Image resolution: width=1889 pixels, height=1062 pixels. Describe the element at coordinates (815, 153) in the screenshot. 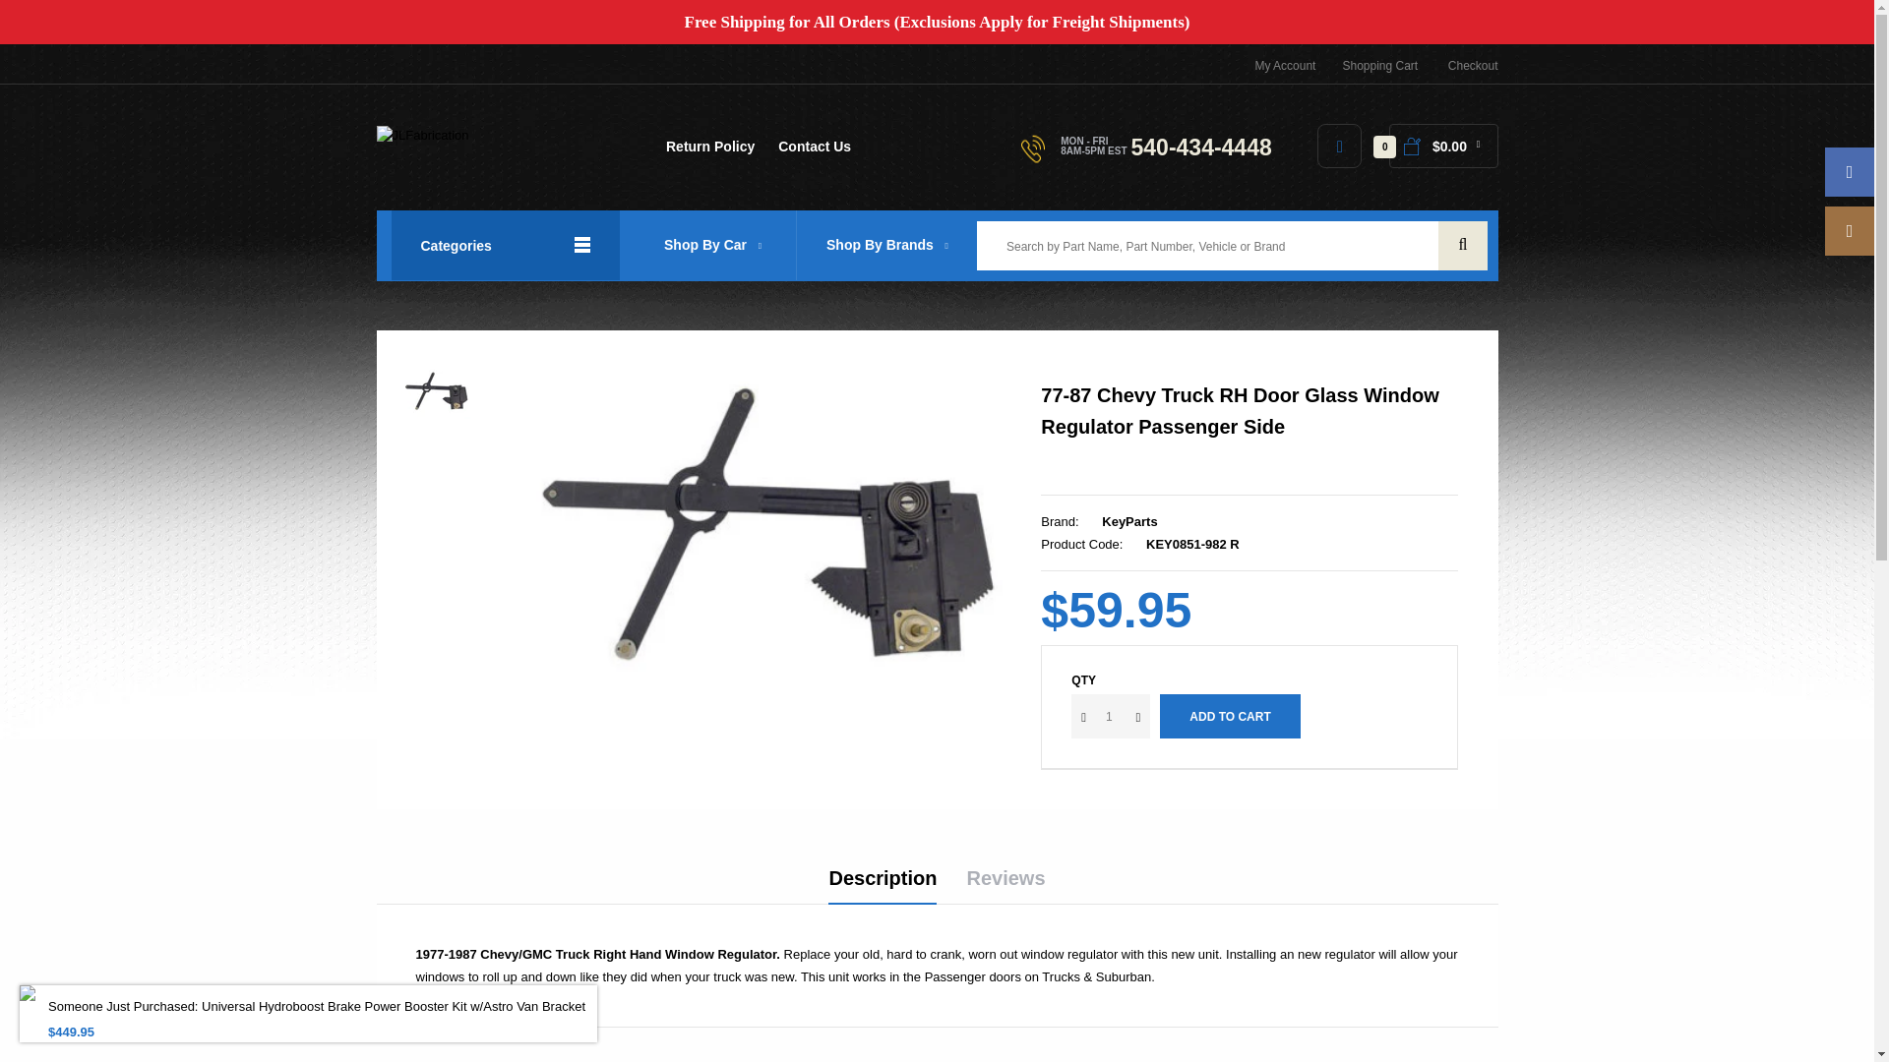

I see `Contact Us` at that location.